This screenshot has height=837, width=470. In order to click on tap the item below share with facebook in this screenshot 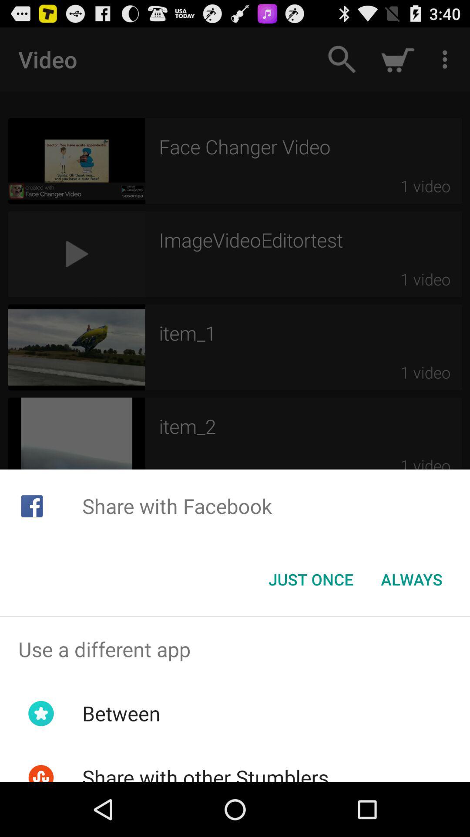, I will do `click(311, 579)`.